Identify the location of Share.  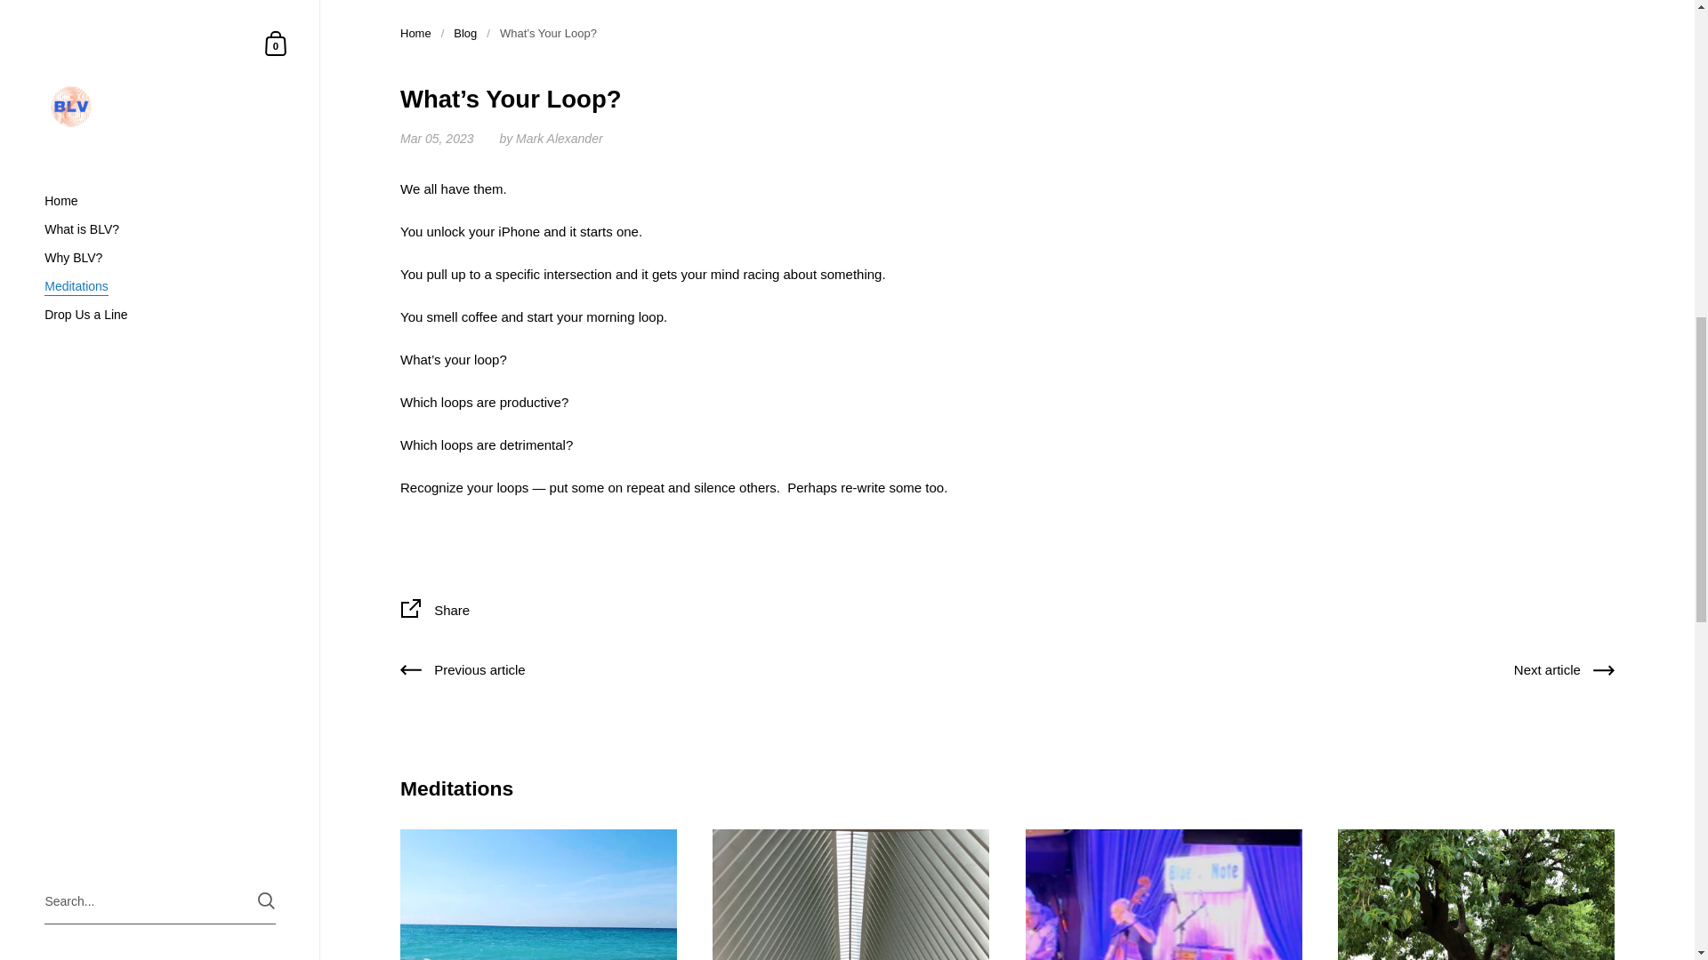
(1007, 612).